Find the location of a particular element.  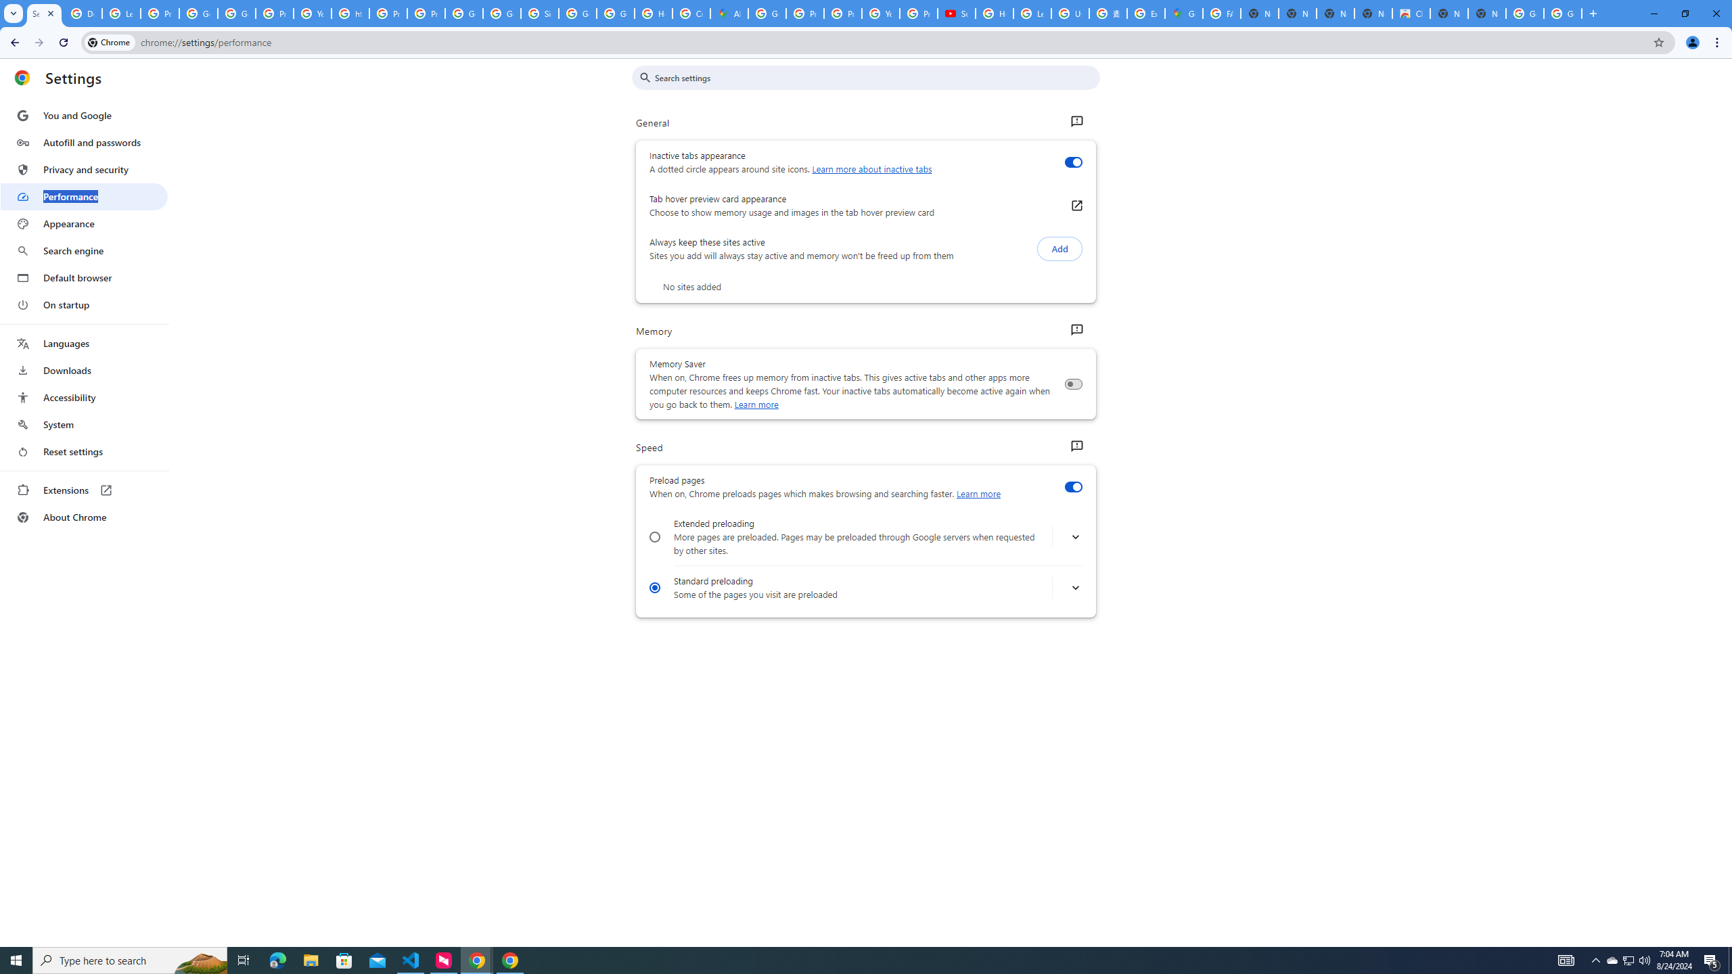

 More info about turning on standard preloading is located at coordinates (1075, 588).